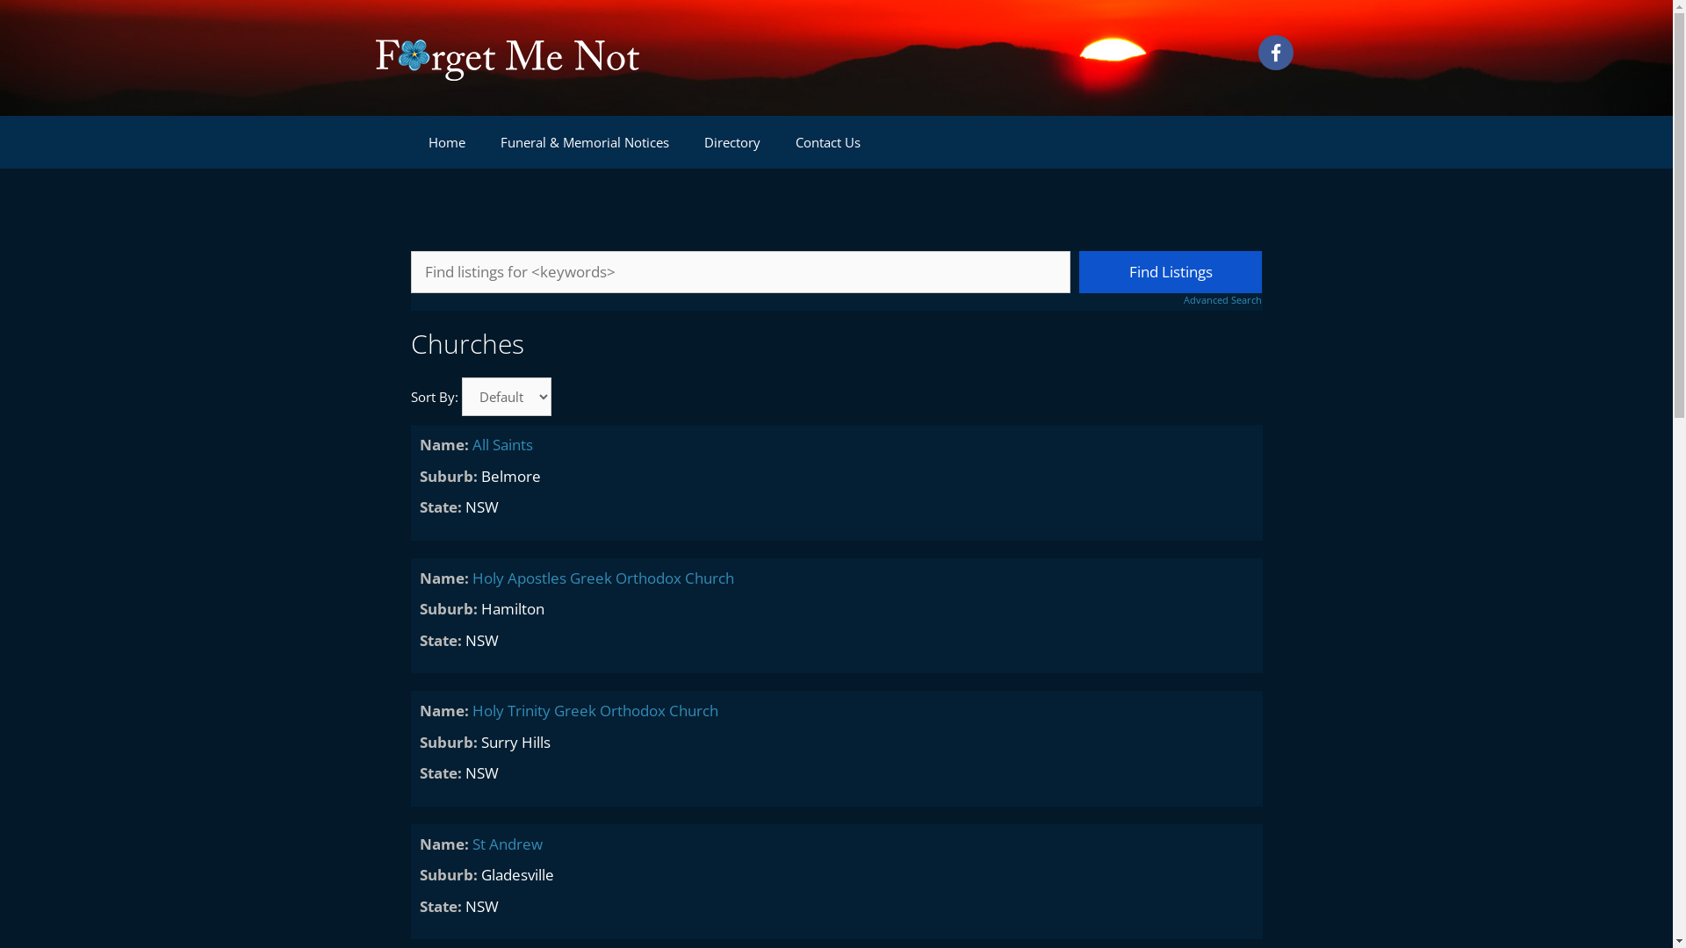  What do you see at coordinates (502, 444) in the screenshot?
I see `All Saints` at bounding box center [502, 444].